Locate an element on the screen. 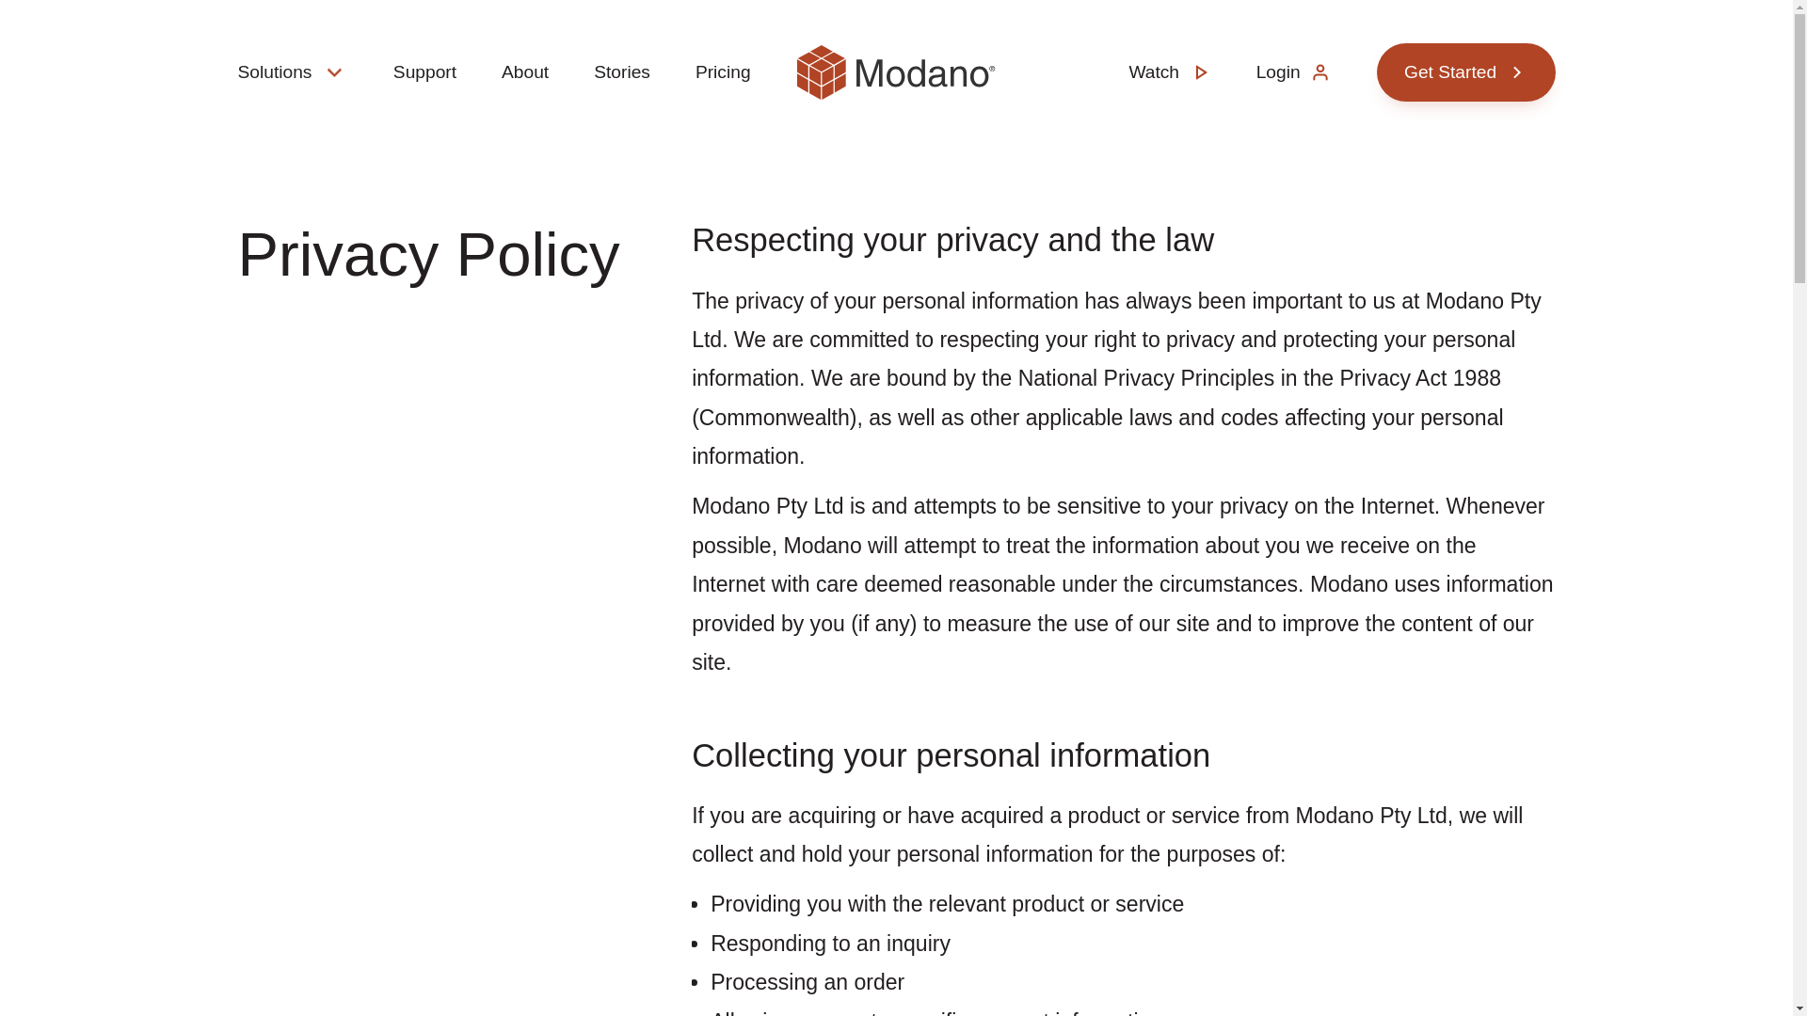  Pricing is located at coordinates (723, 72).